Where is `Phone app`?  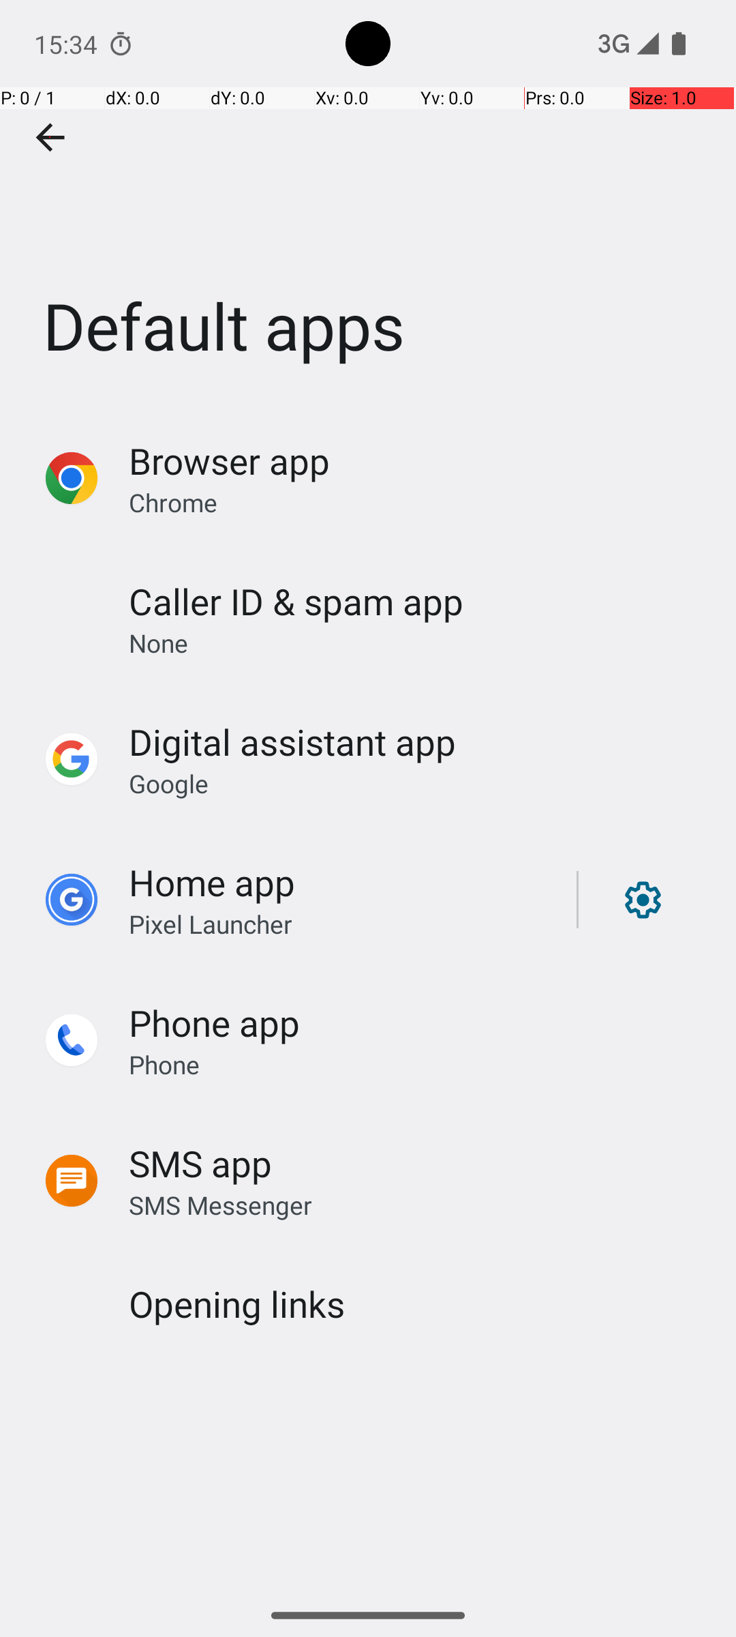
Phone app is located at coordinates (214, 1022).